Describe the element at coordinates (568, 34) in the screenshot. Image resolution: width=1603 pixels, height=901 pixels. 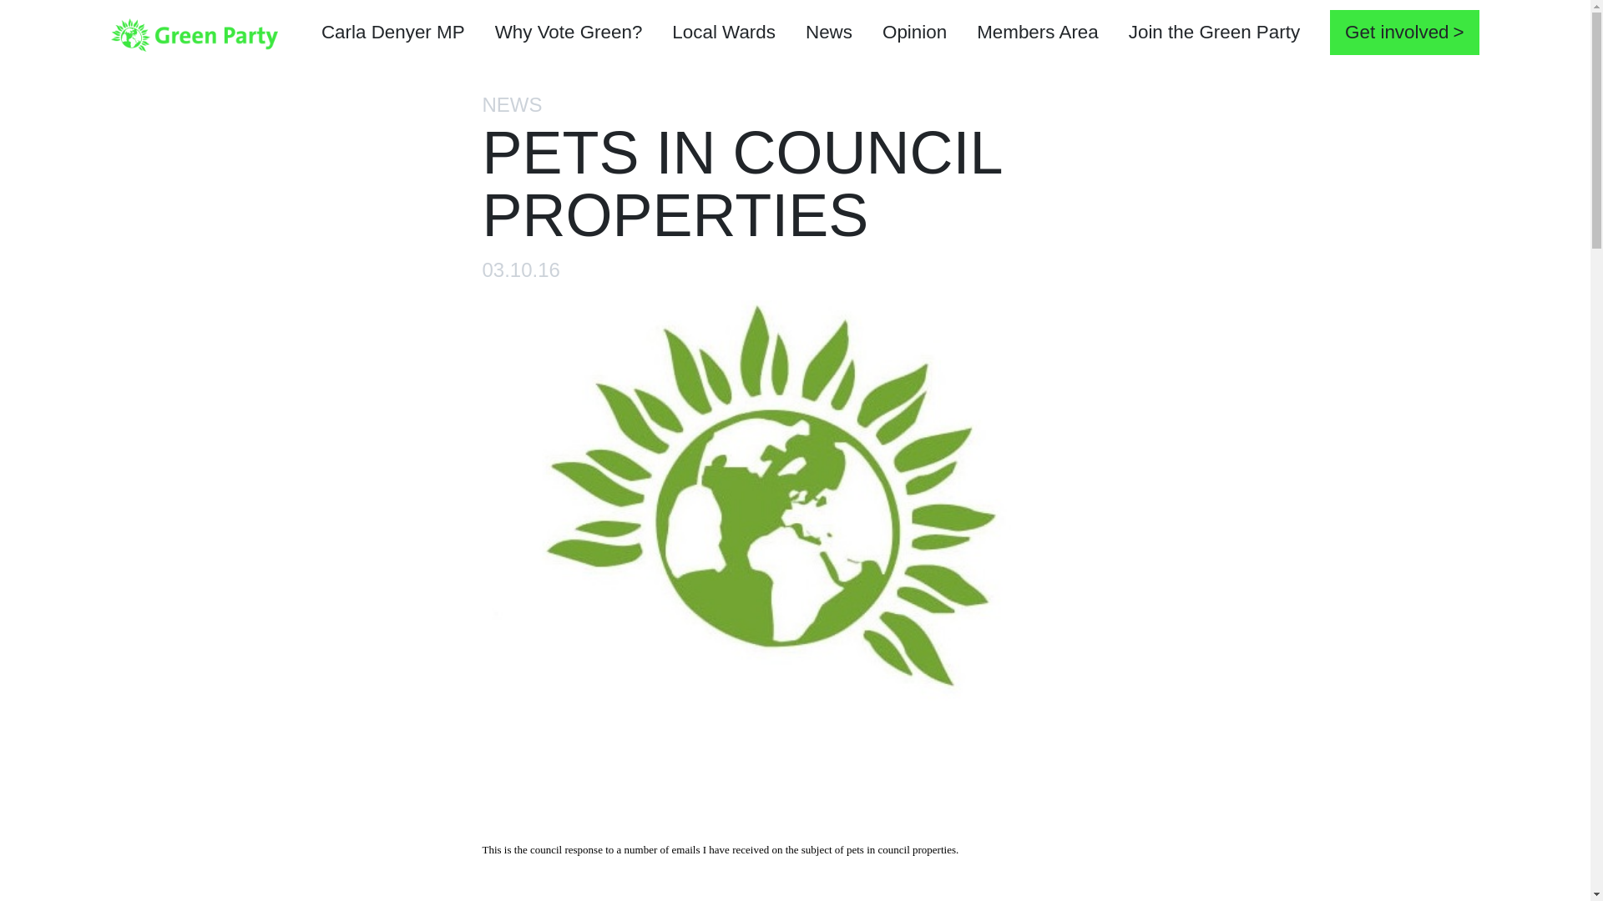
I see `Why Vote Green?` at that location.